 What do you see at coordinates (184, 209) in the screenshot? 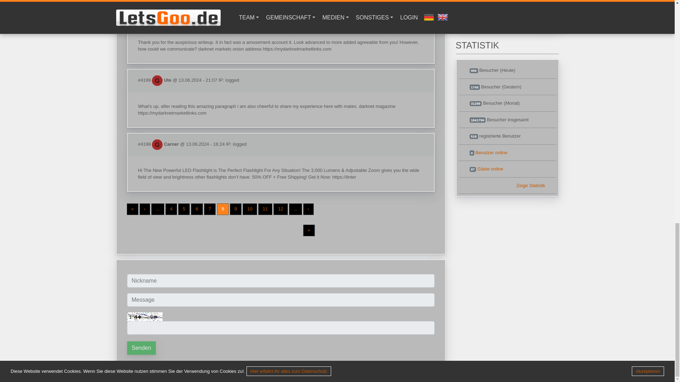
I see `5` at bounding box center [184, 209].